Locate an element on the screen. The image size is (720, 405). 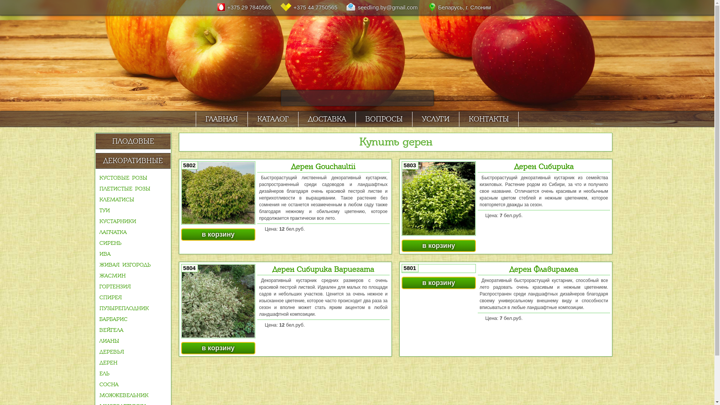
5804 is located at coordinates (218, 301).